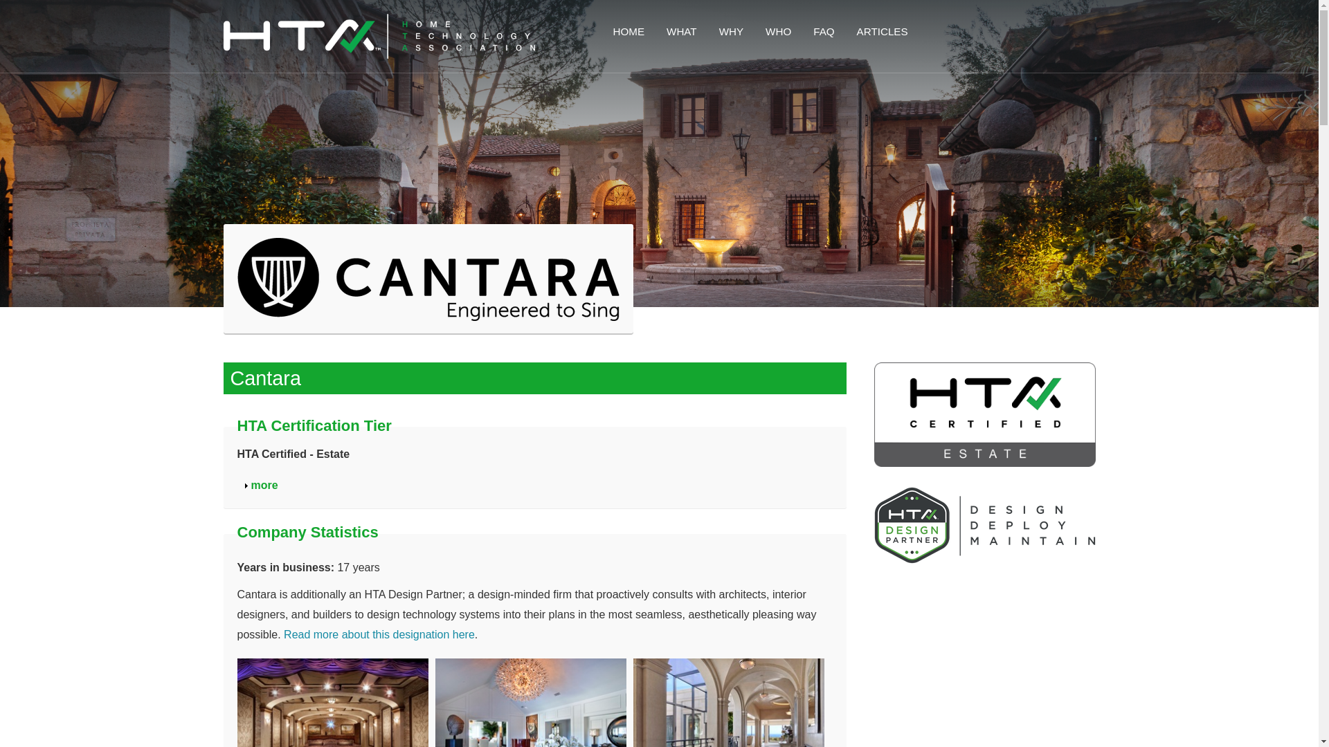 The image size is (1329, 747). What do you see at coordinates (681, 31) in the screenshot?
I see `WHAT` at bounding box center [681, 31].